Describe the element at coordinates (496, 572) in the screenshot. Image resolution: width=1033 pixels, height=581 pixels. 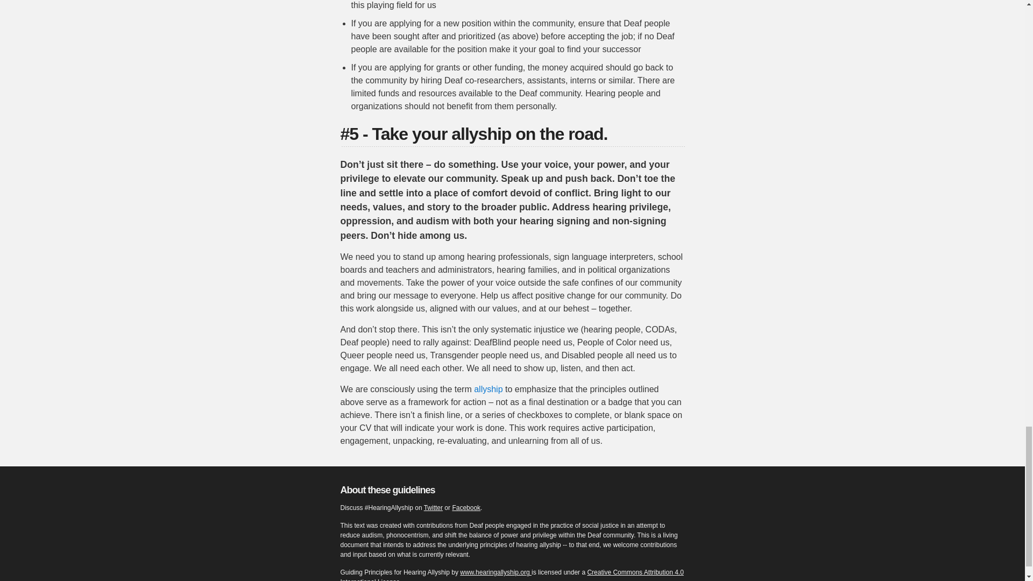
I see `www.hearingallyship.org` at that location.